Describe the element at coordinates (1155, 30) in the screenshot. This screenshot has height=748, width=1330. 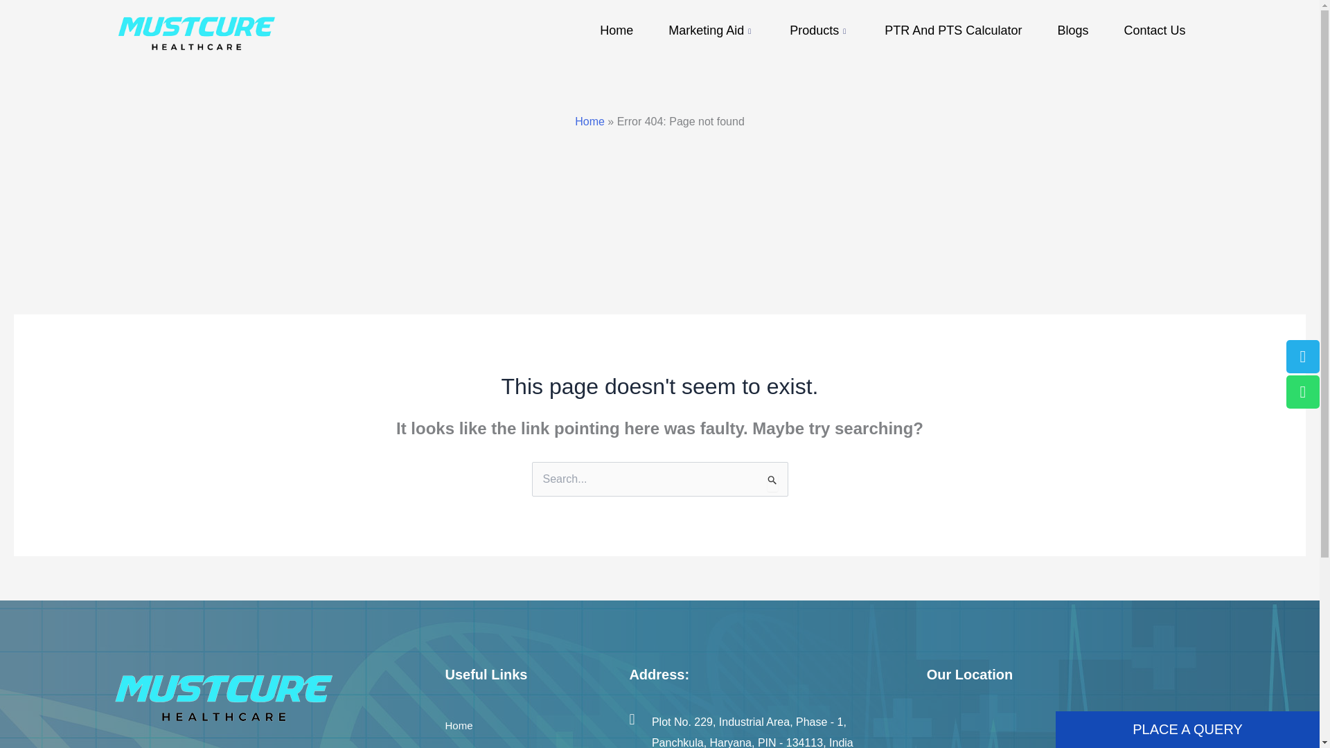
I see `Contact Us` at that location.